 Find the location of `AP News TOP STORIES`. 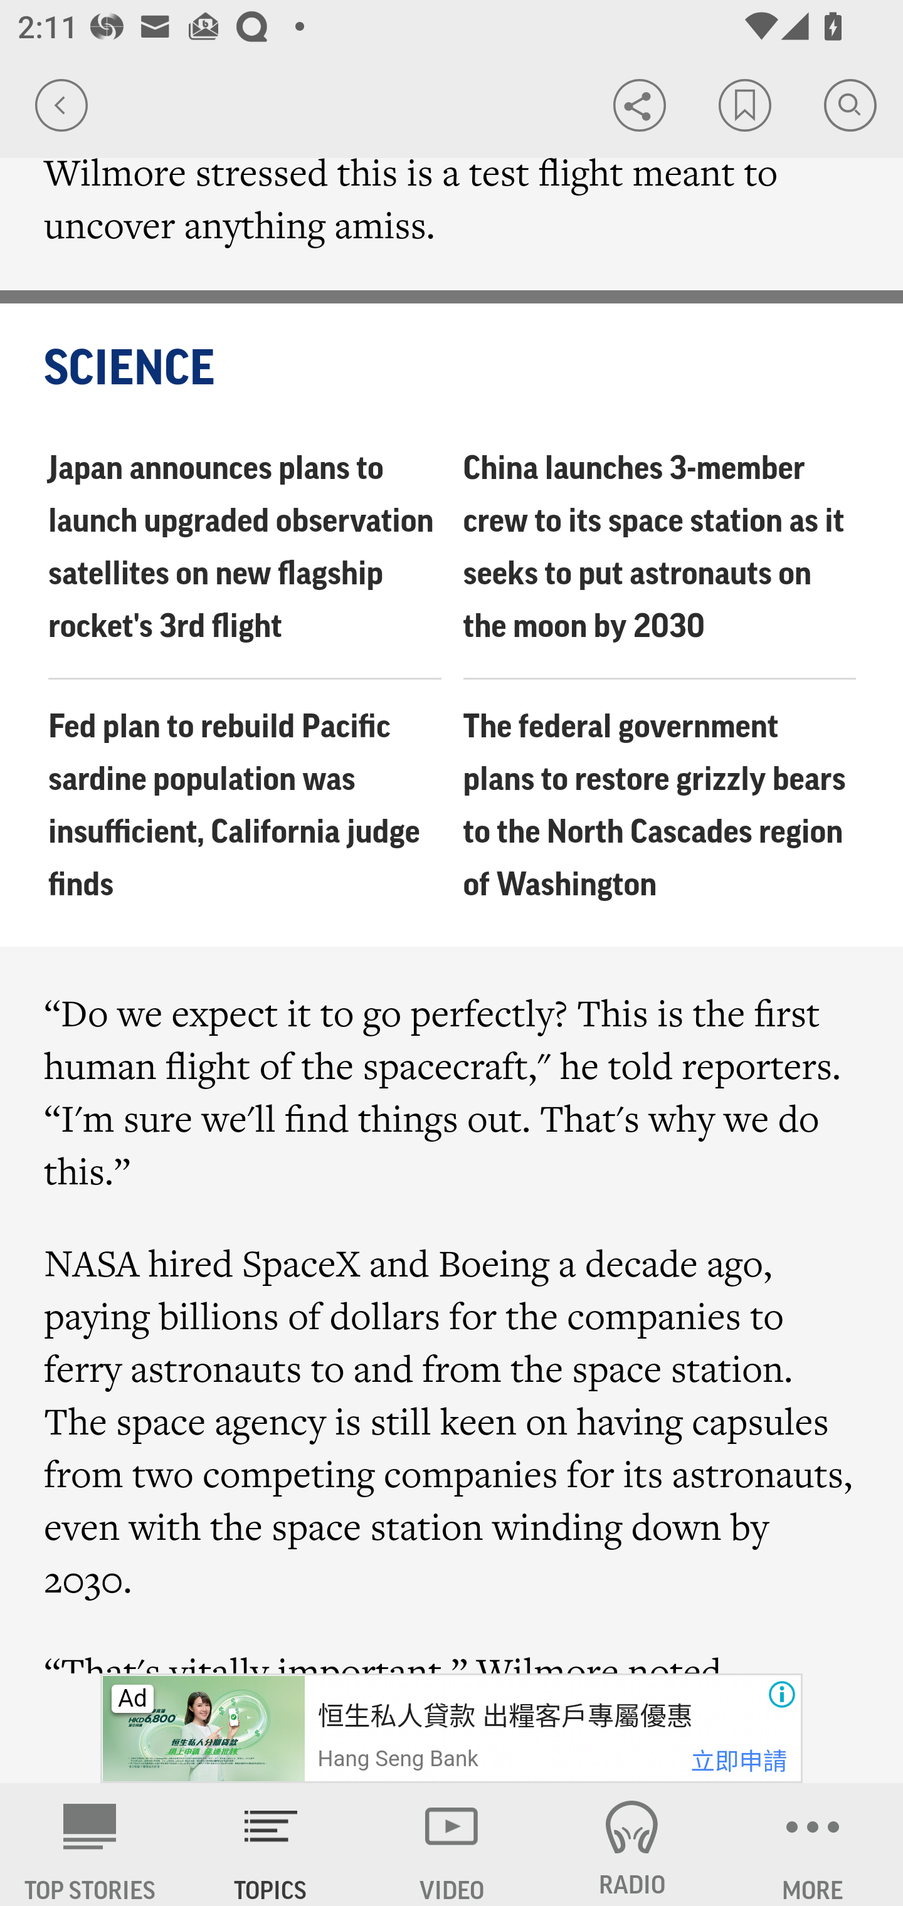

AP News TOP STORIES is located at coordinates (90, 1845).